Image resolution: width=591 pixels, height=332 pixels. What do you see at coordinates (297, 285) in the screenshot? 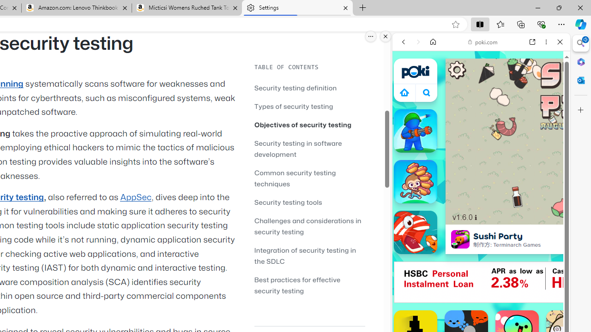
I see `Best practices for effective security testing` at bounding box center [297, 285].